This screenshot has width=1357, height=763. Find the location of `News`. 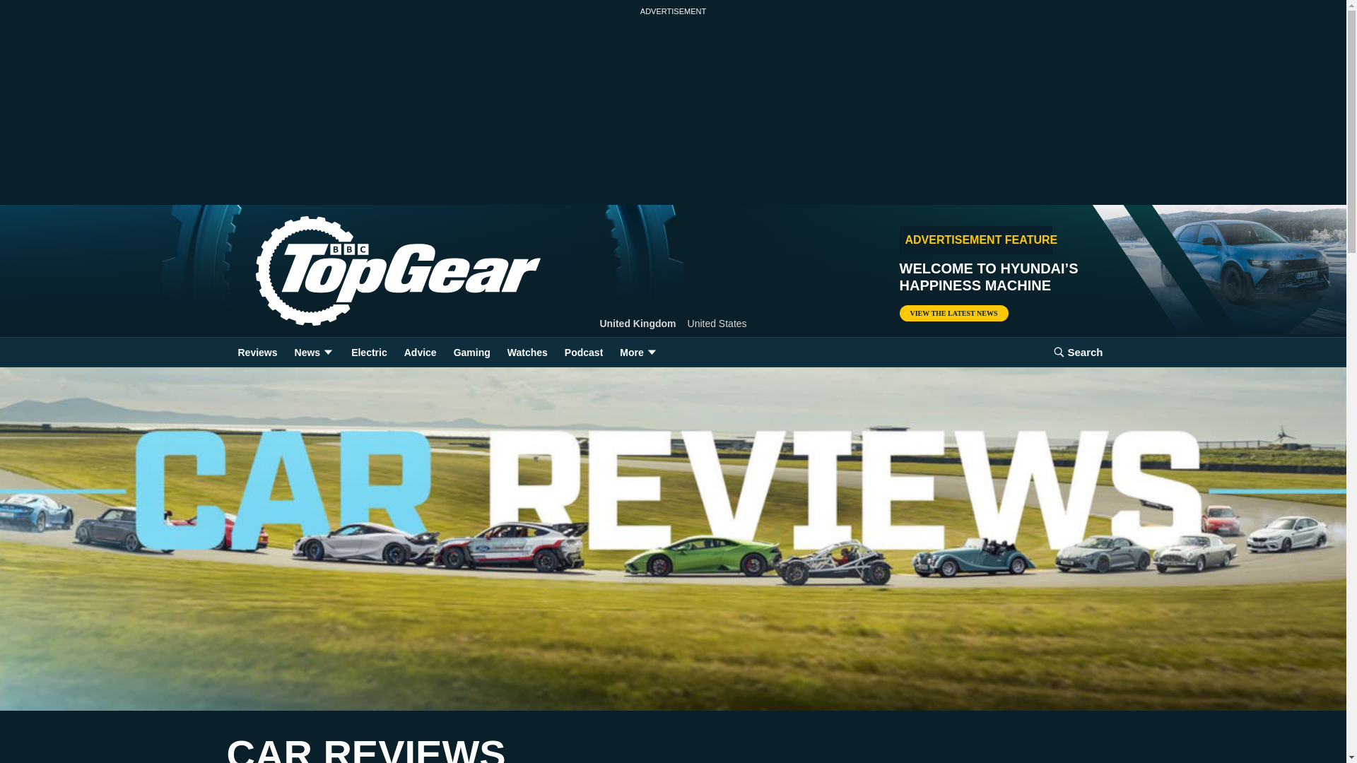

News is located at coordinates (314, 352).